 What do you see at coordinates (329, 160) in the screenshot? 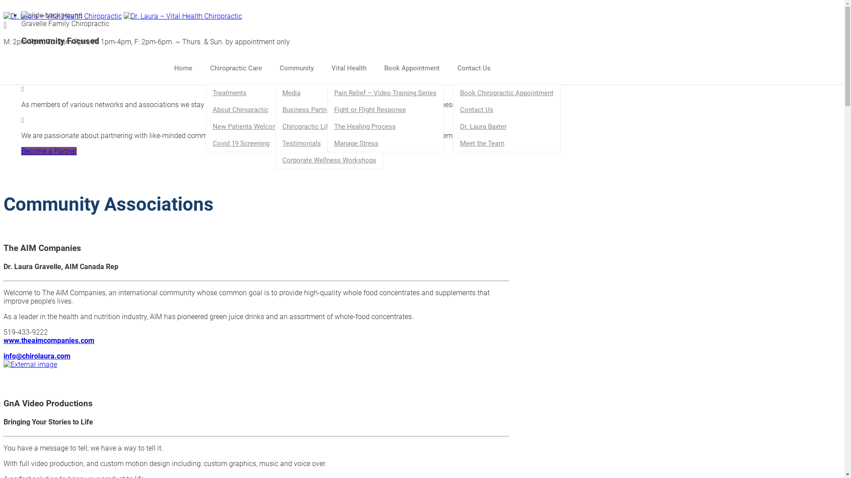
I see `Corporate Wellness Workshops` at bounding box center [329, 160].